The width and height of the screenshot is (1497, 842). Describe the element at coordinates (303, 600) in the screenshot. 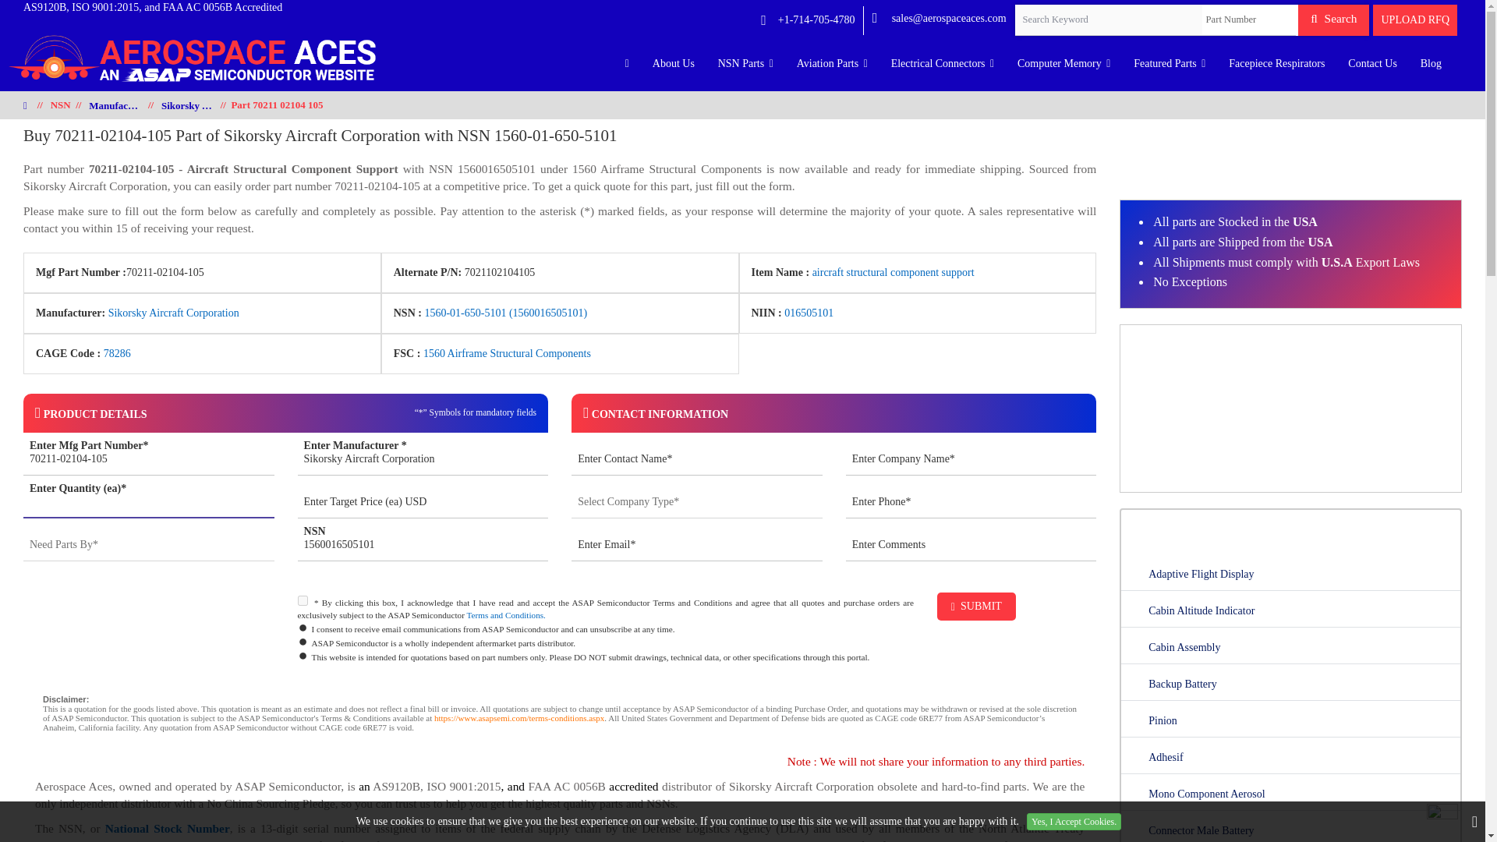

I see `on` at that location.